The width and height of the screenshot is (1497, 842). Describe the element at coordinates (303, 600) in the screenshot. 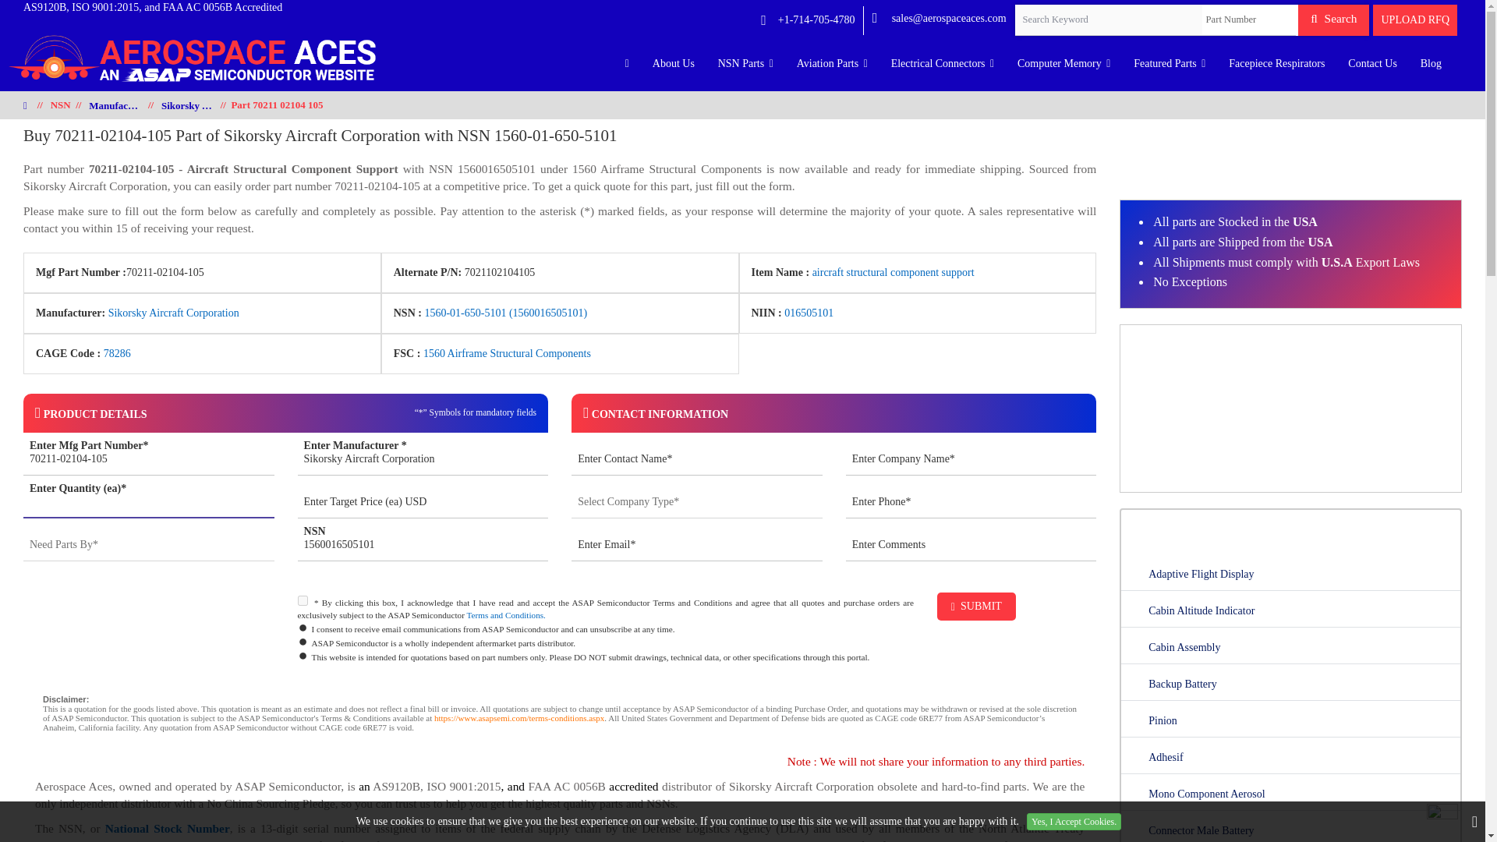

I see `on` at that location.